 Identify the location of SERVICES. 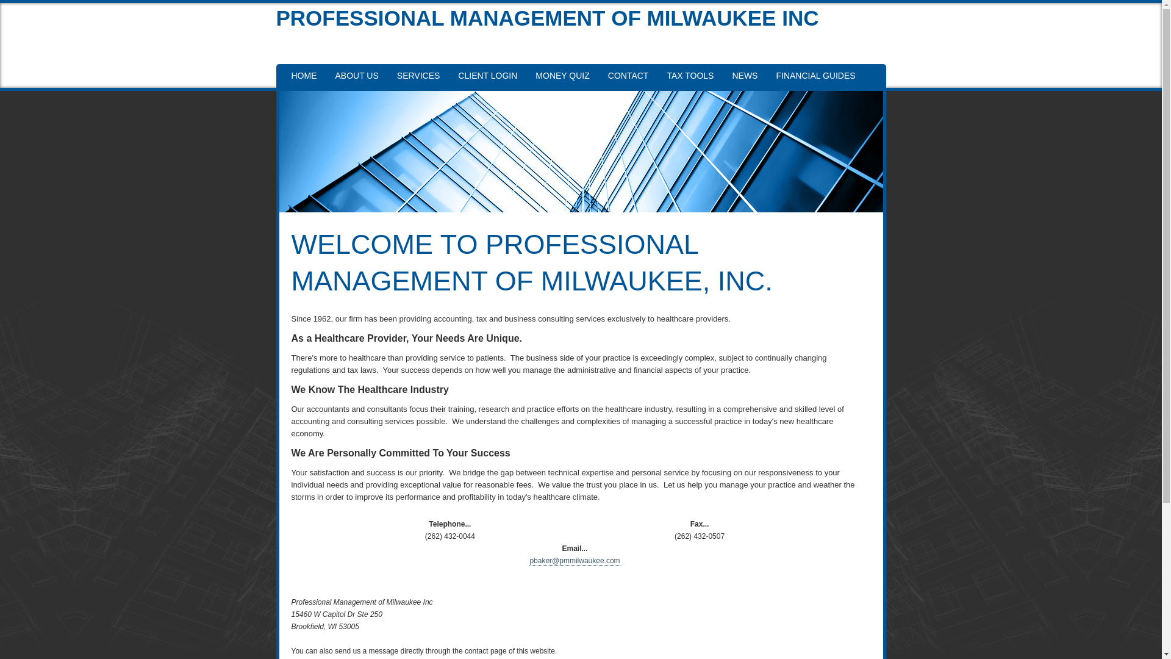
(418, 76).